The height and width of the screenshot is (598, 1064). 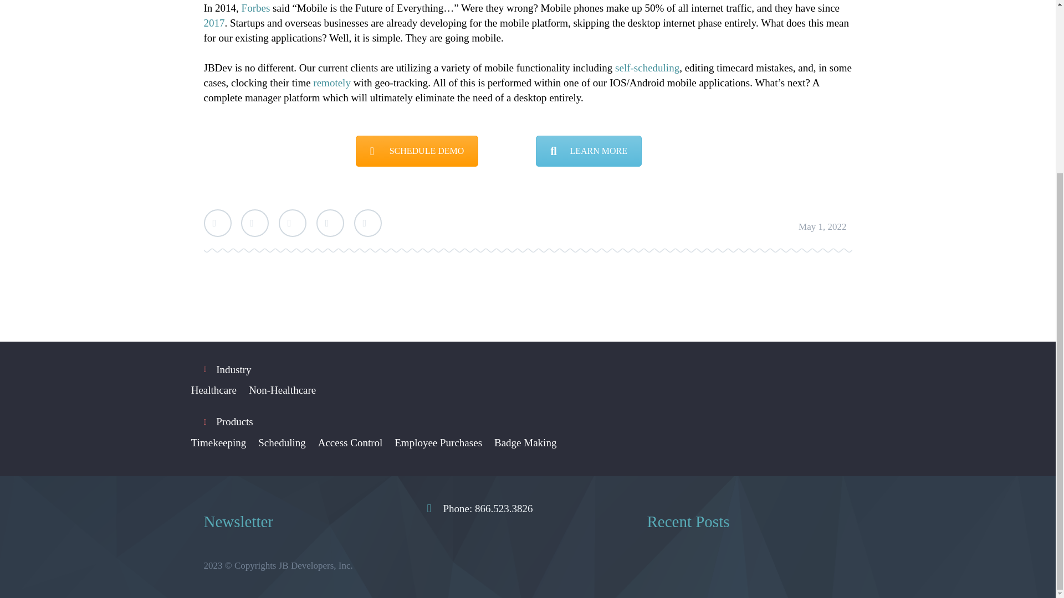 I want to click on LEARN MORE, so click(x=589, y=151).